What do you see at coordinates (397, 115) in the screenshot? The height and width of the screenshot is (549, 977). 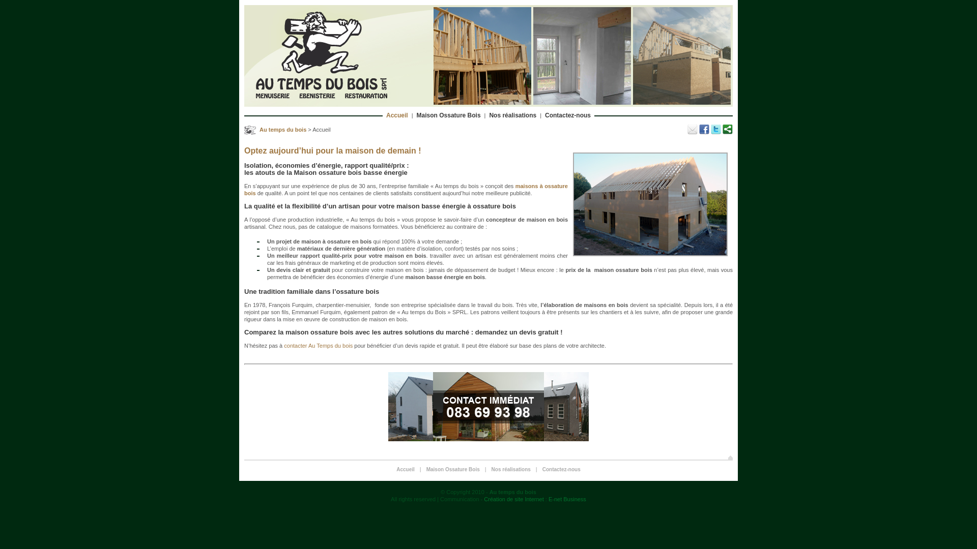 I see `Accueil` at bounding box center [397, 115].